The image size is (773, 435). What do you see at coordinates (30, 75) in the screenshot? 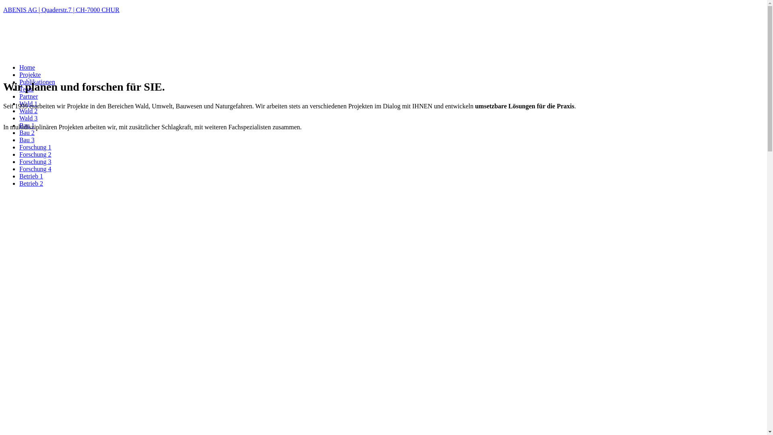
I see `Projekte` at bounding box center [30, 75].